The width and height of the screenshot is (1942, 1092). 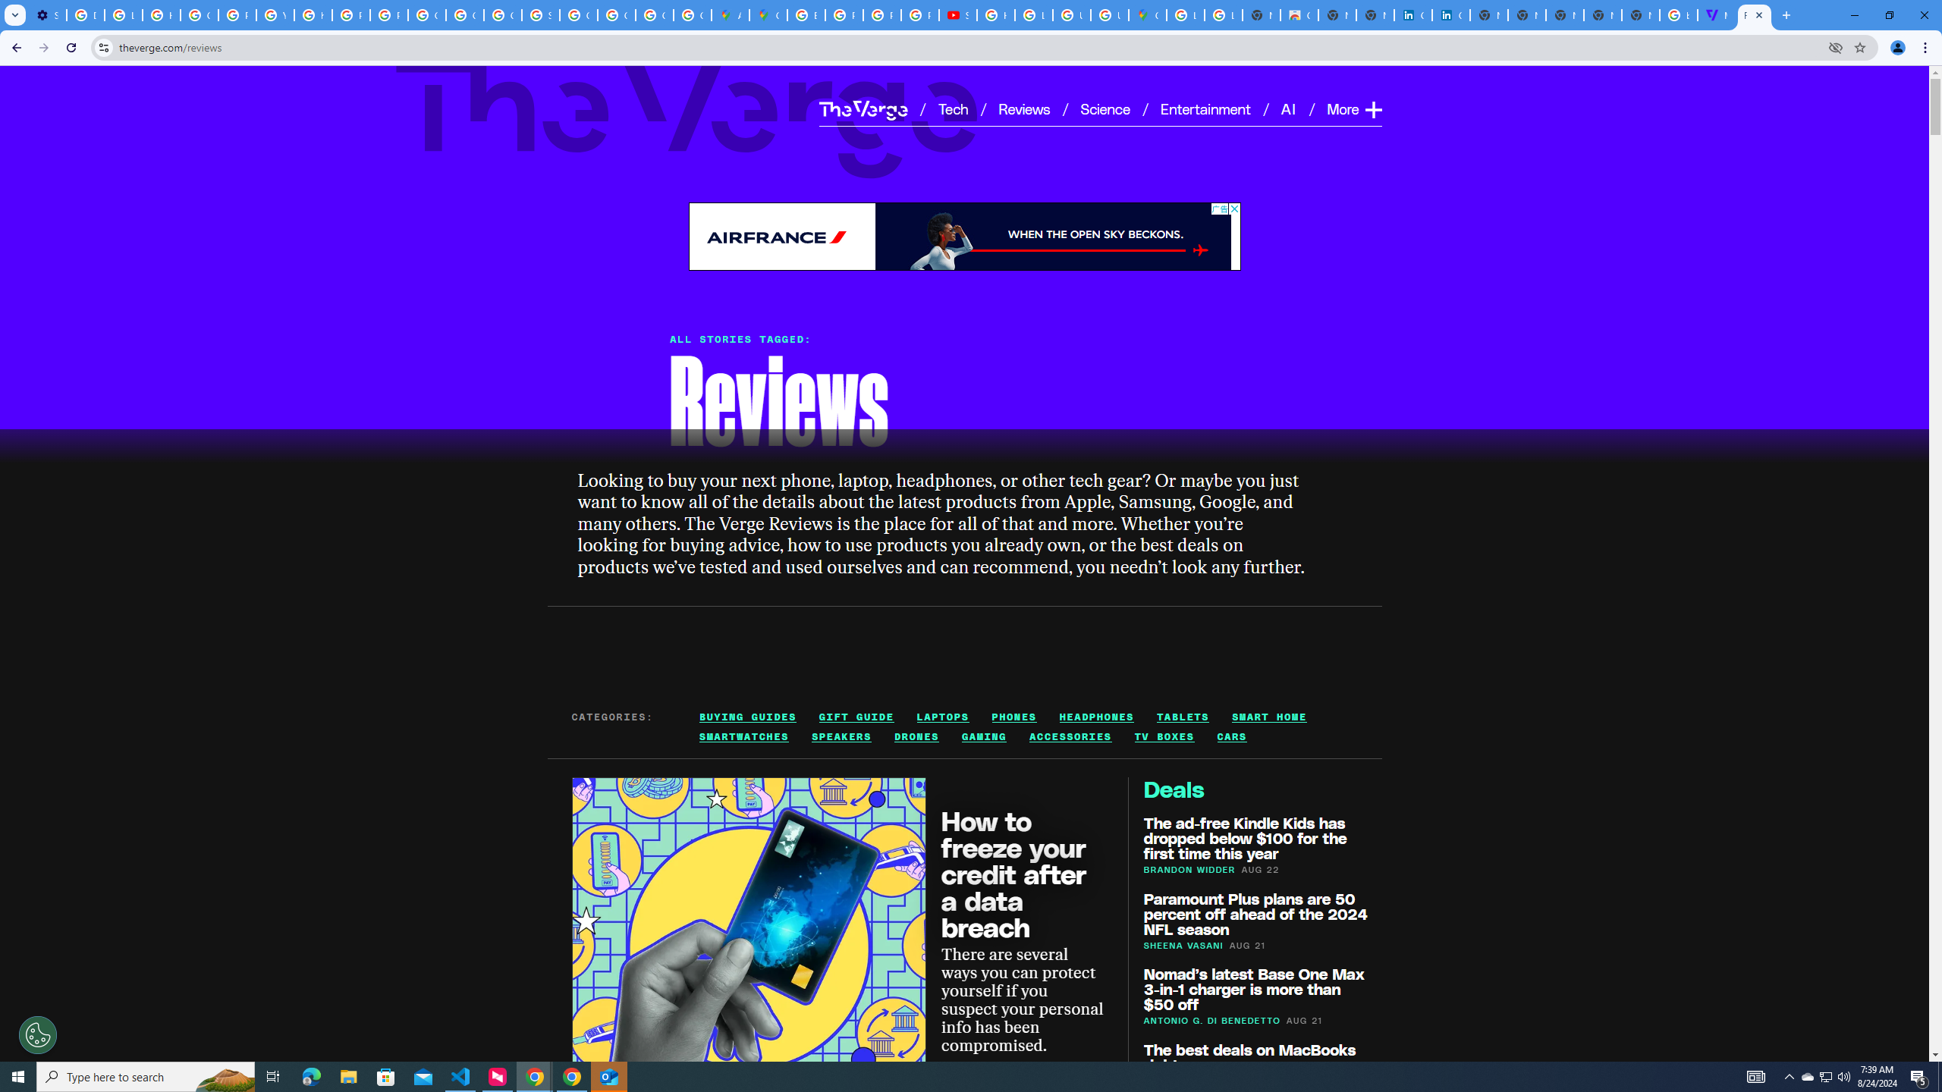 What do you see at coordinates (1183, 717) in the screenshot?
I see `TABLETS` at bounding box center [1183, 717].